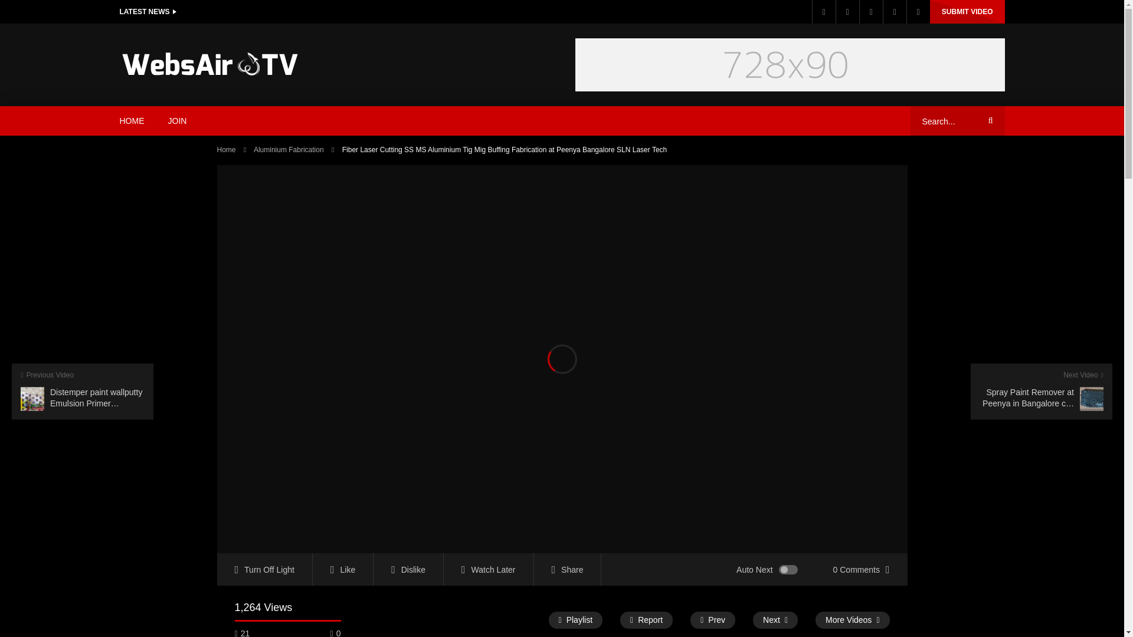  I want to click on HOME, so click(132, 121).